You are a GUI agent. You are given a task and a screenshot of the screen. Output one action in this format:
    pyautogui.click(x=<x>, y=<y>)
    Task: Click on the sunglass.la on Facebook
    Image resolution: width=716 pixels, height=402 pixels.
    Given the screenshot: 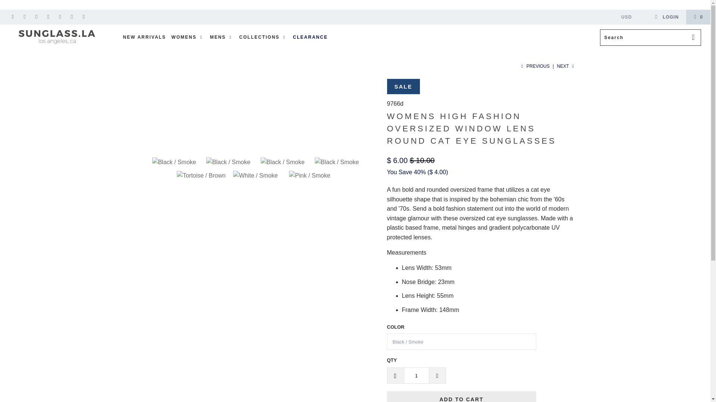 What is the action you would take?
    pyautogui.click(x=25, y=17)
    